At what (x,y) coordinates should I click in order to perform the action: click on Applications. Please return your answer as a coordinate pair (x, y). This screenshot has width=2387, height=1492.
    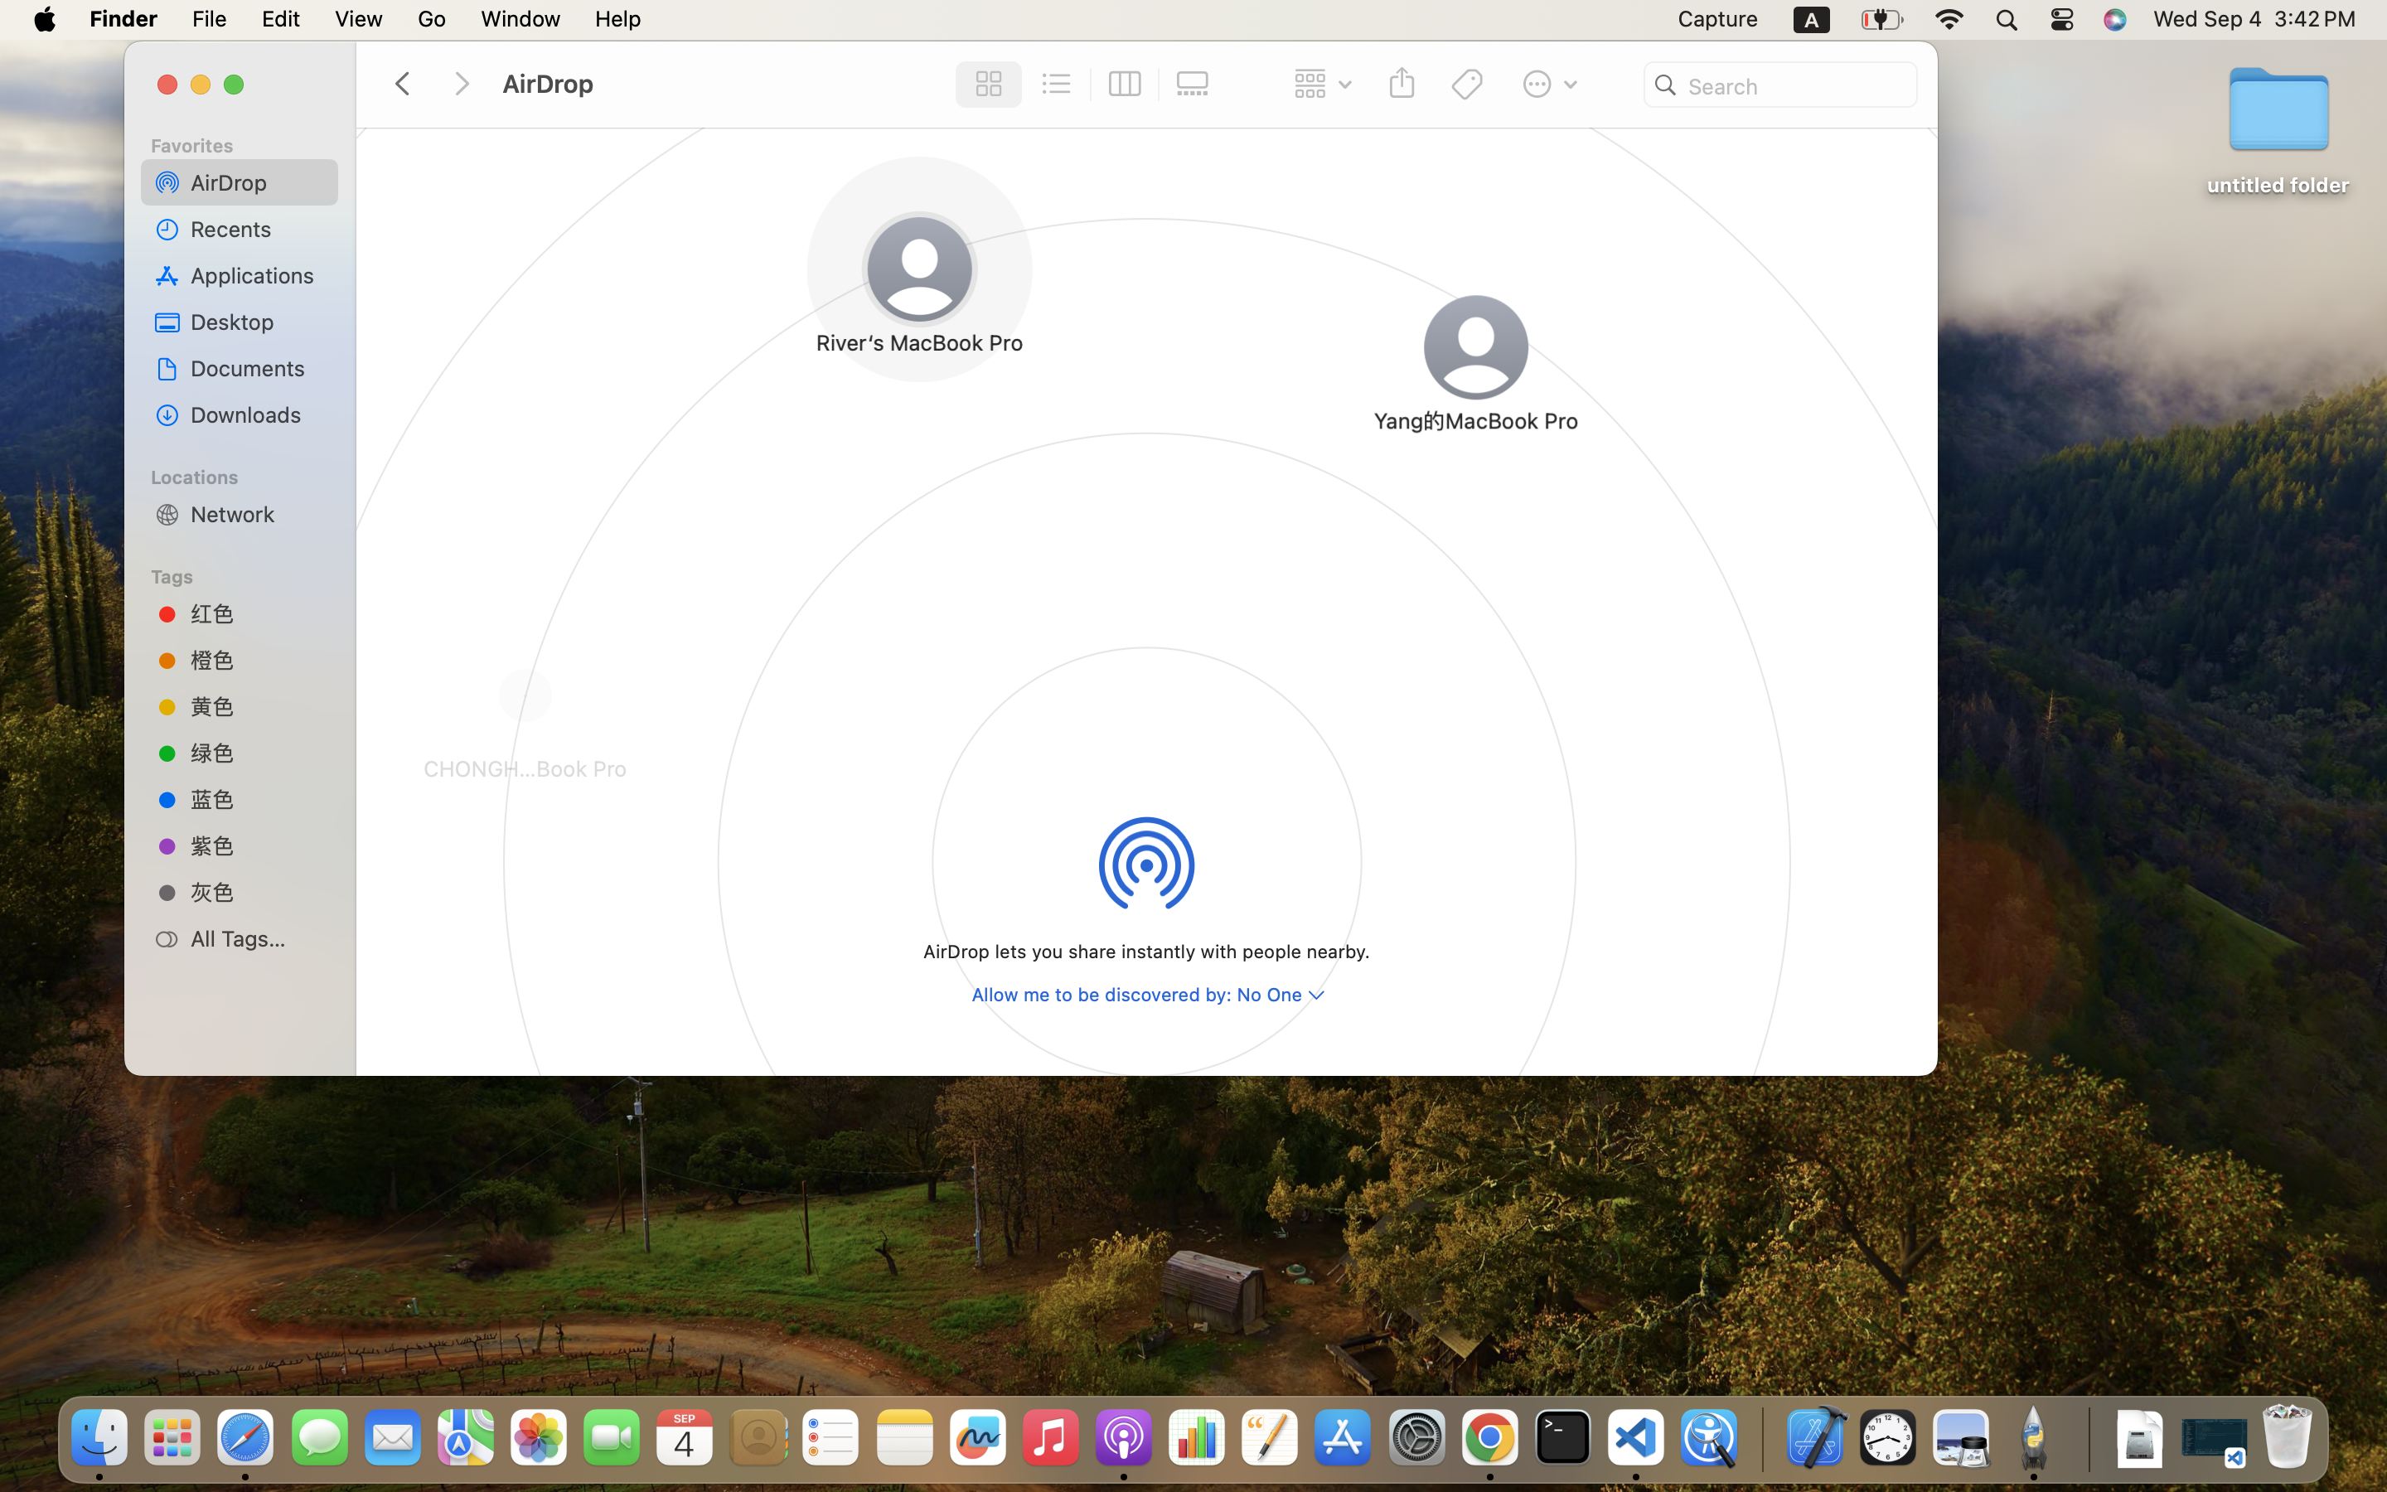
    Looking at the image, I should click on (258, 275).